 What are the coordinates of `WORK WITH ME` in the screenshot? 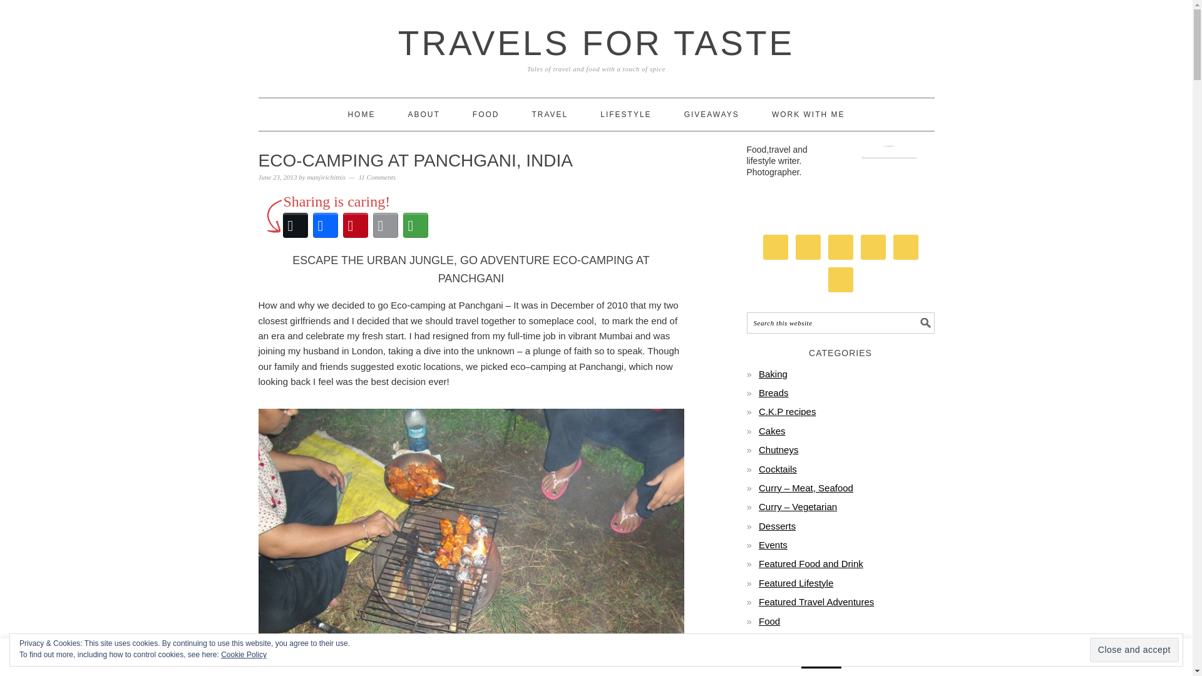 It's located at (808, 114).